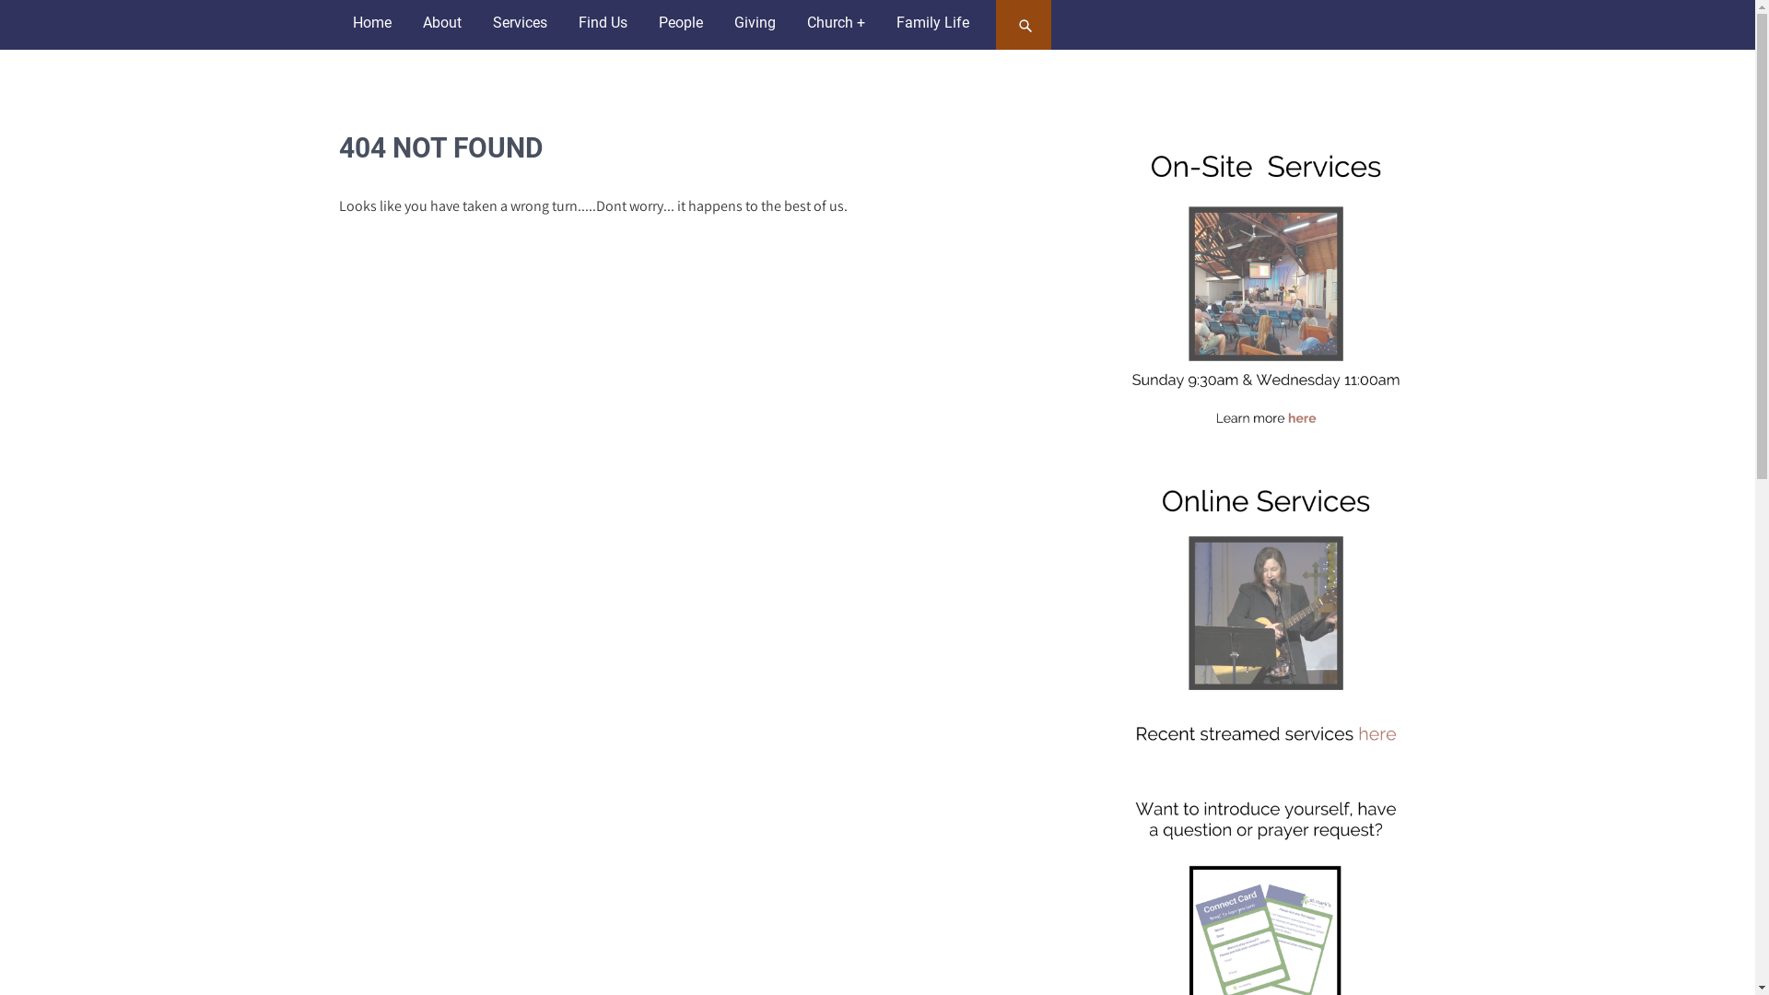 This screenshot has width=1769, height=995. Describe the element at coordinates (681, 23) in the screenshot. I see `People` at that location.